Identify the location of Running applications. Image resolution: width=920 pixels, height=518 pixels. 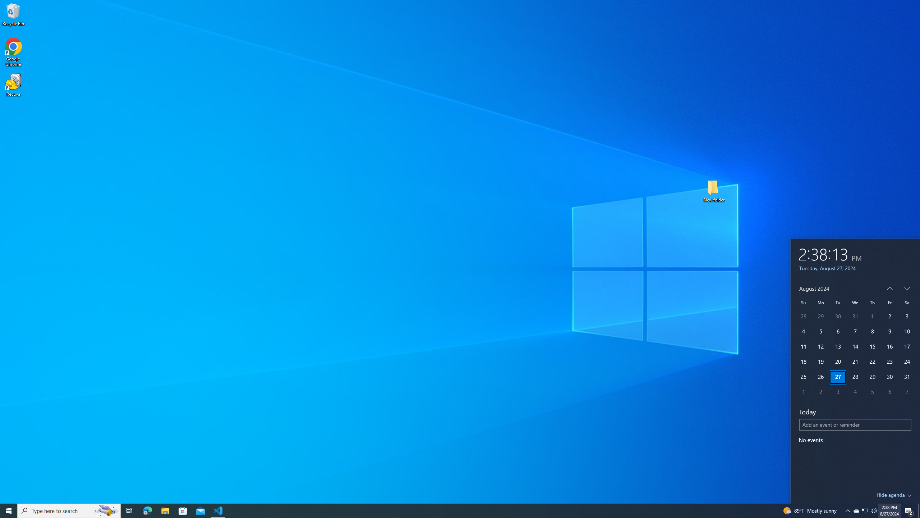
(454, 511).